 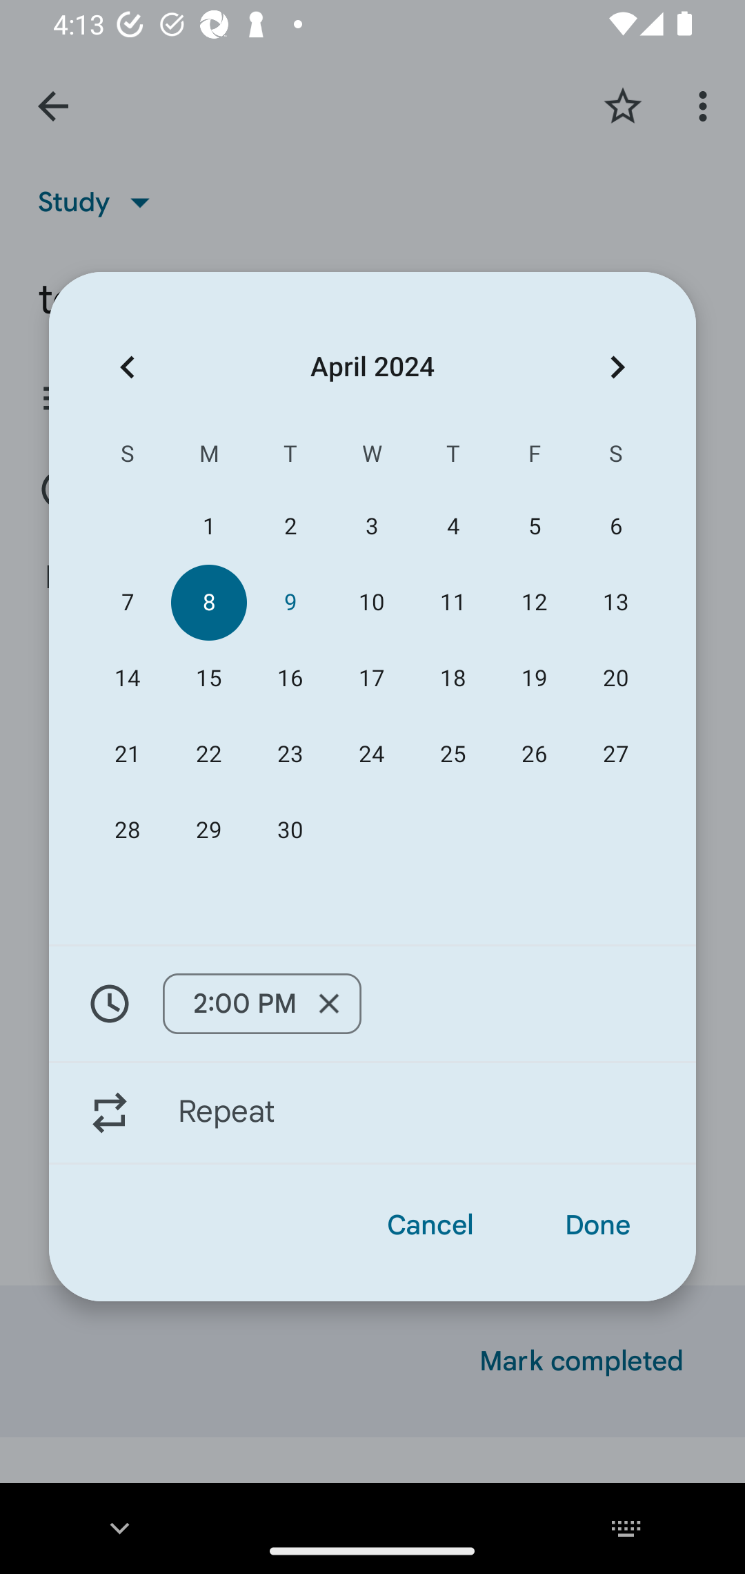 I want to click on Done, so click(x=597, y=1225).